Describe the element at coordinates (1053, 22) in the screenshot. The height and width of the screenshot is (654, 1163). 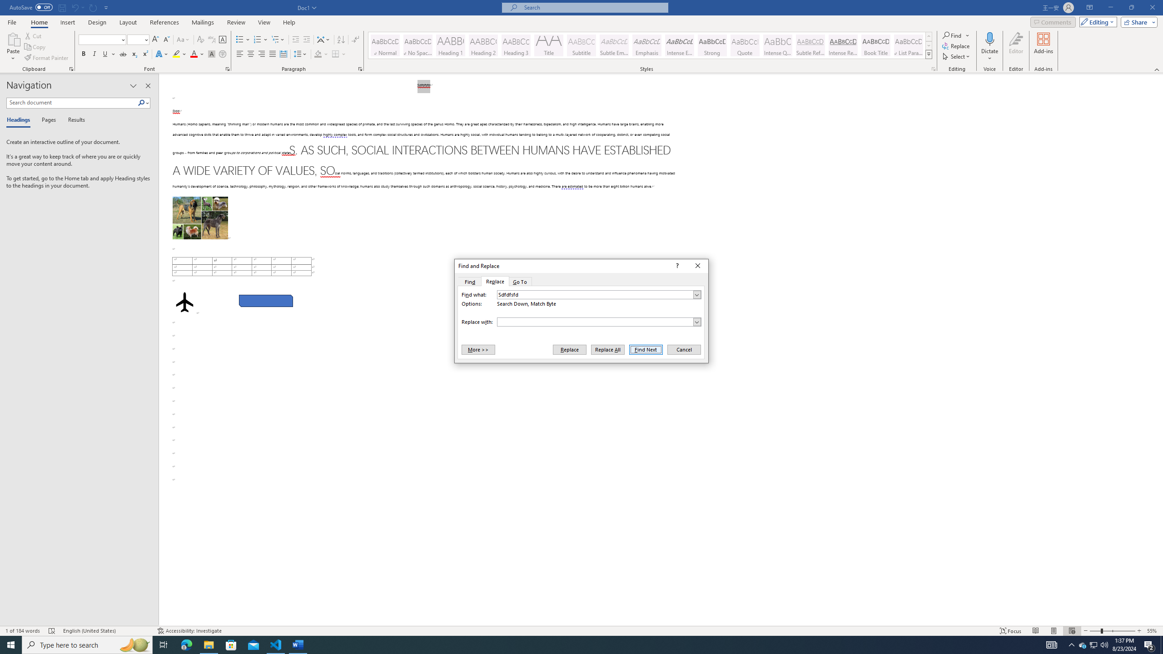
I see `Comments` at that location.